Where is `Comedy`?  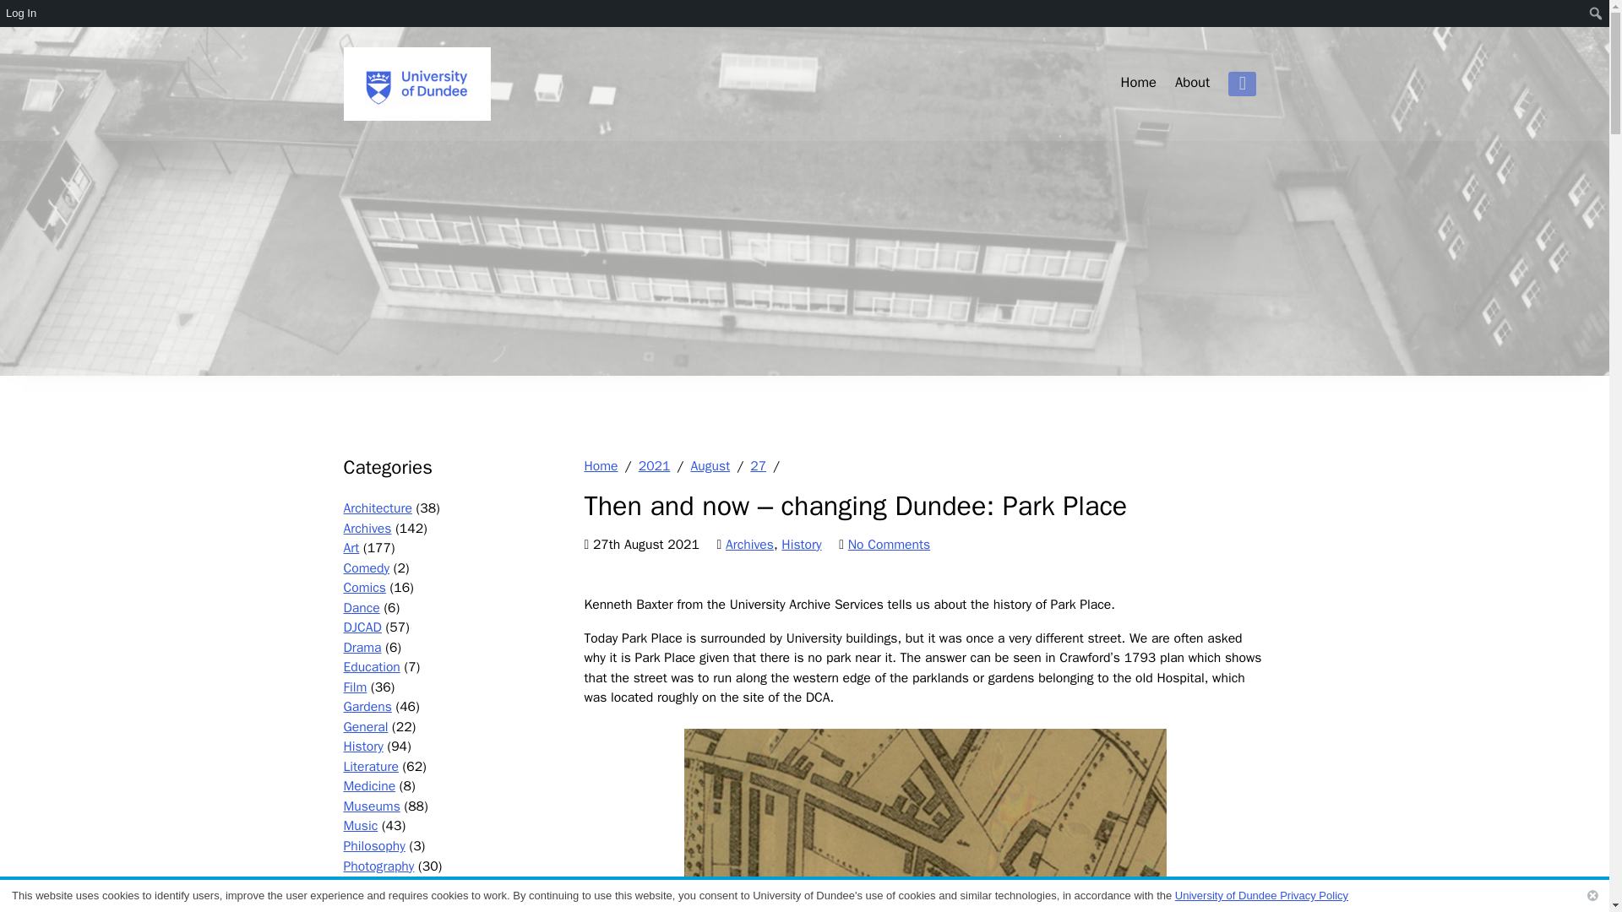
Comedy is located at coordinates (365, 567).